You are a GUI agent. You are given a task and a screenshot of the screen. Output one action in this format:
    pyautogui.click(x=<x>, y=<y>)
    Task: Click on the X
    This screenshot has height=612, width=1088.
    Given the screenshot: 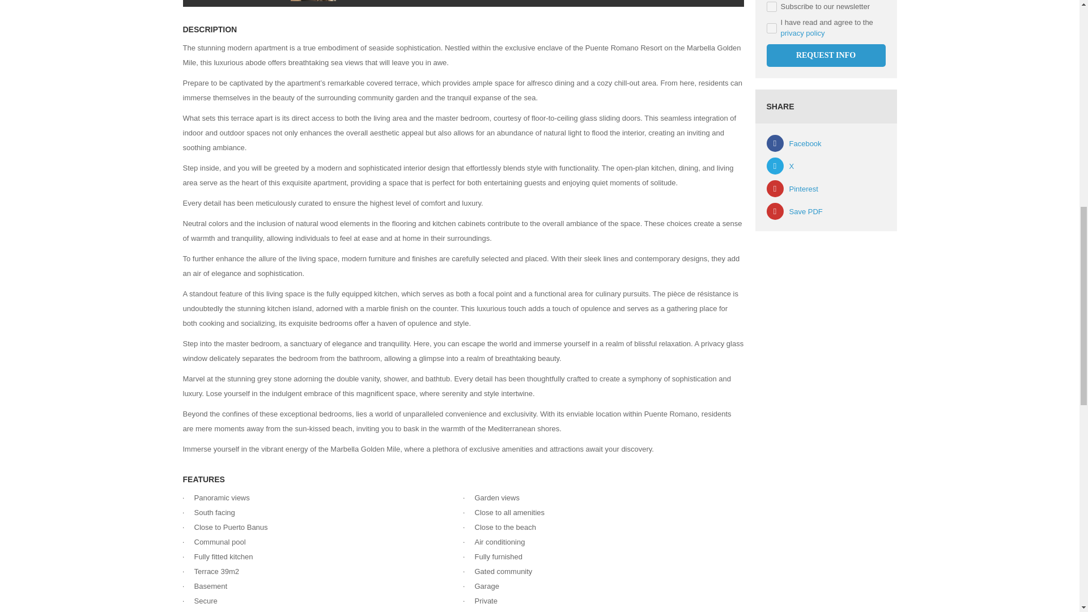 What is the action you would take?
    pyautogui.click(x=780, y=165)
    